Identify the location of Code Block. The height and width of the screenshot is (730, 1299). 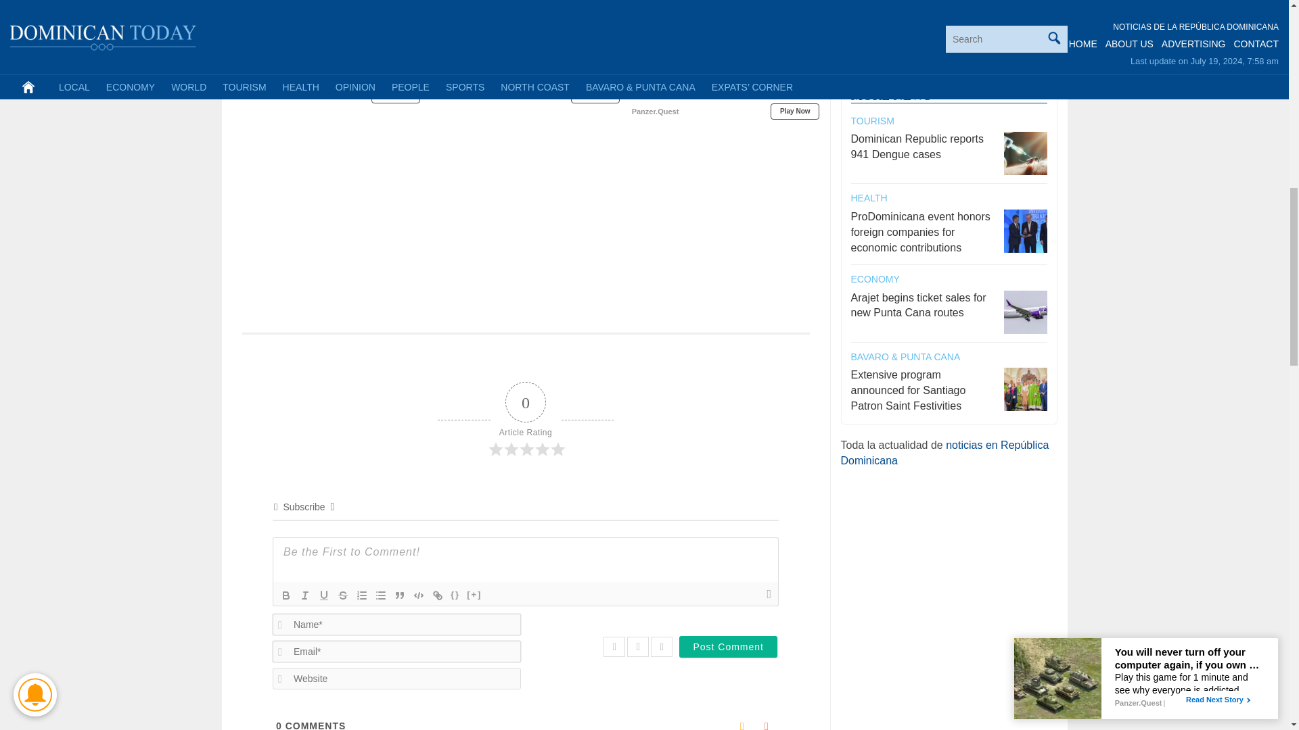
(418, 595).